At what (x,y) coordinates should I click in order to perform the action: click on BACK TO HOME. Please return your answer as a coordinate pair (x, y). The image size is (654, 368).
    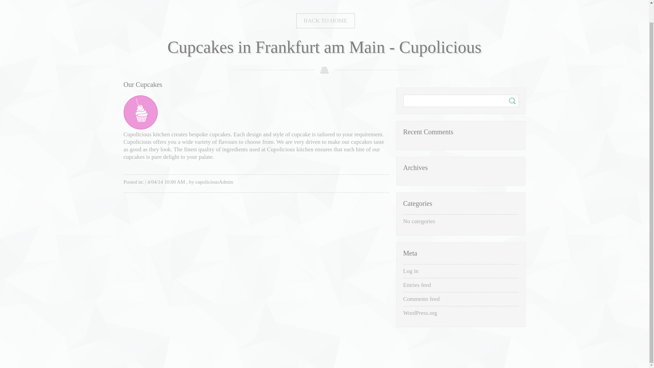
    Looking at the image, I should click on (326, 20).